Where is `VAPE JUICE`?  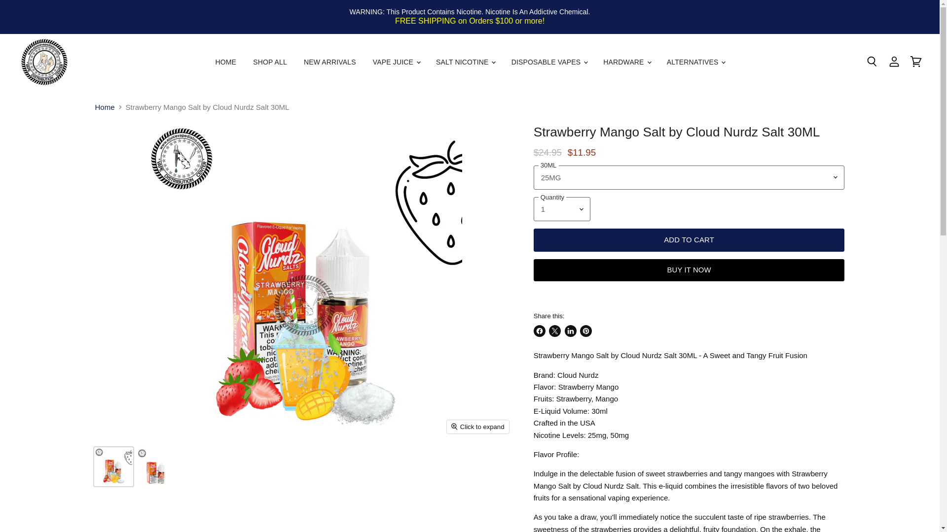 VAPE JUICE is located at coordinates (396, 62).